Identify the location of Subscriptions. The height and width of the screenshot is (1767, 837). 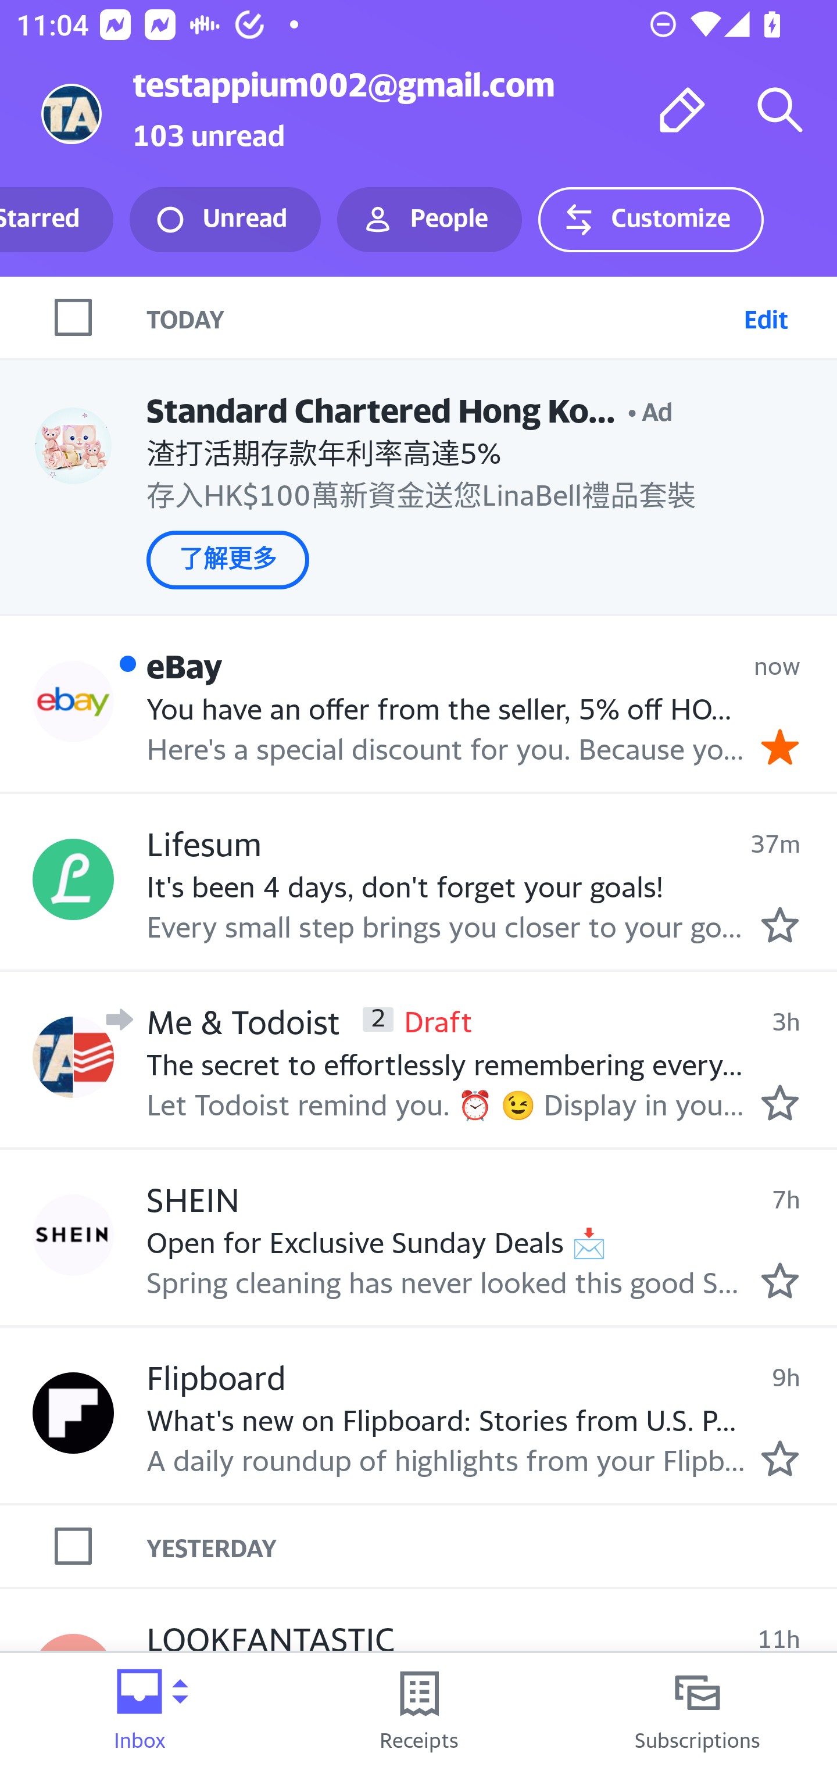
(697, 1710).